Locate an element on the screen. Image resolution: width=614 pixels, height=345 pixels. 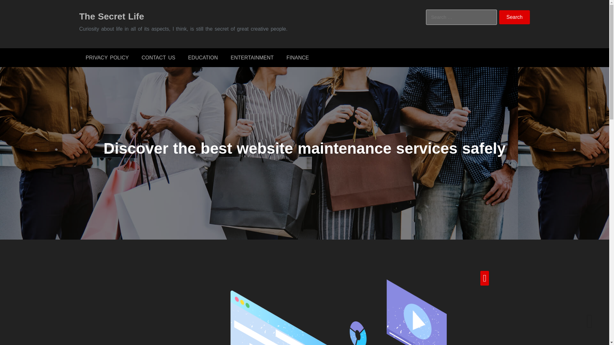
The Secret Life is located at coordinates (112, 16).